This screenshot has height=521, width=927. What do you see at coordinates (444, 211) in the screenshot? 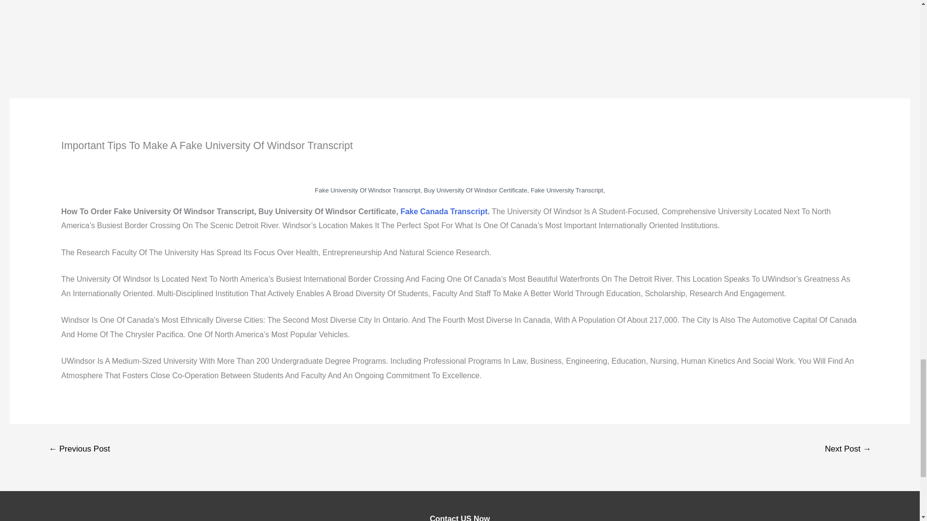
I see `Fake Canada Transcript` at bounding box center [444, 211].